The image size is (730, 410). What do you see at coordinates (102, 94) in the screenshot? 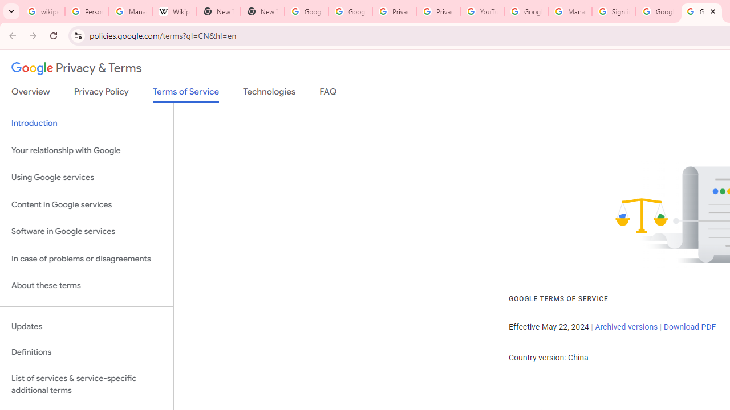
I see `Privacy Policy` at bounding box center [102, 94].